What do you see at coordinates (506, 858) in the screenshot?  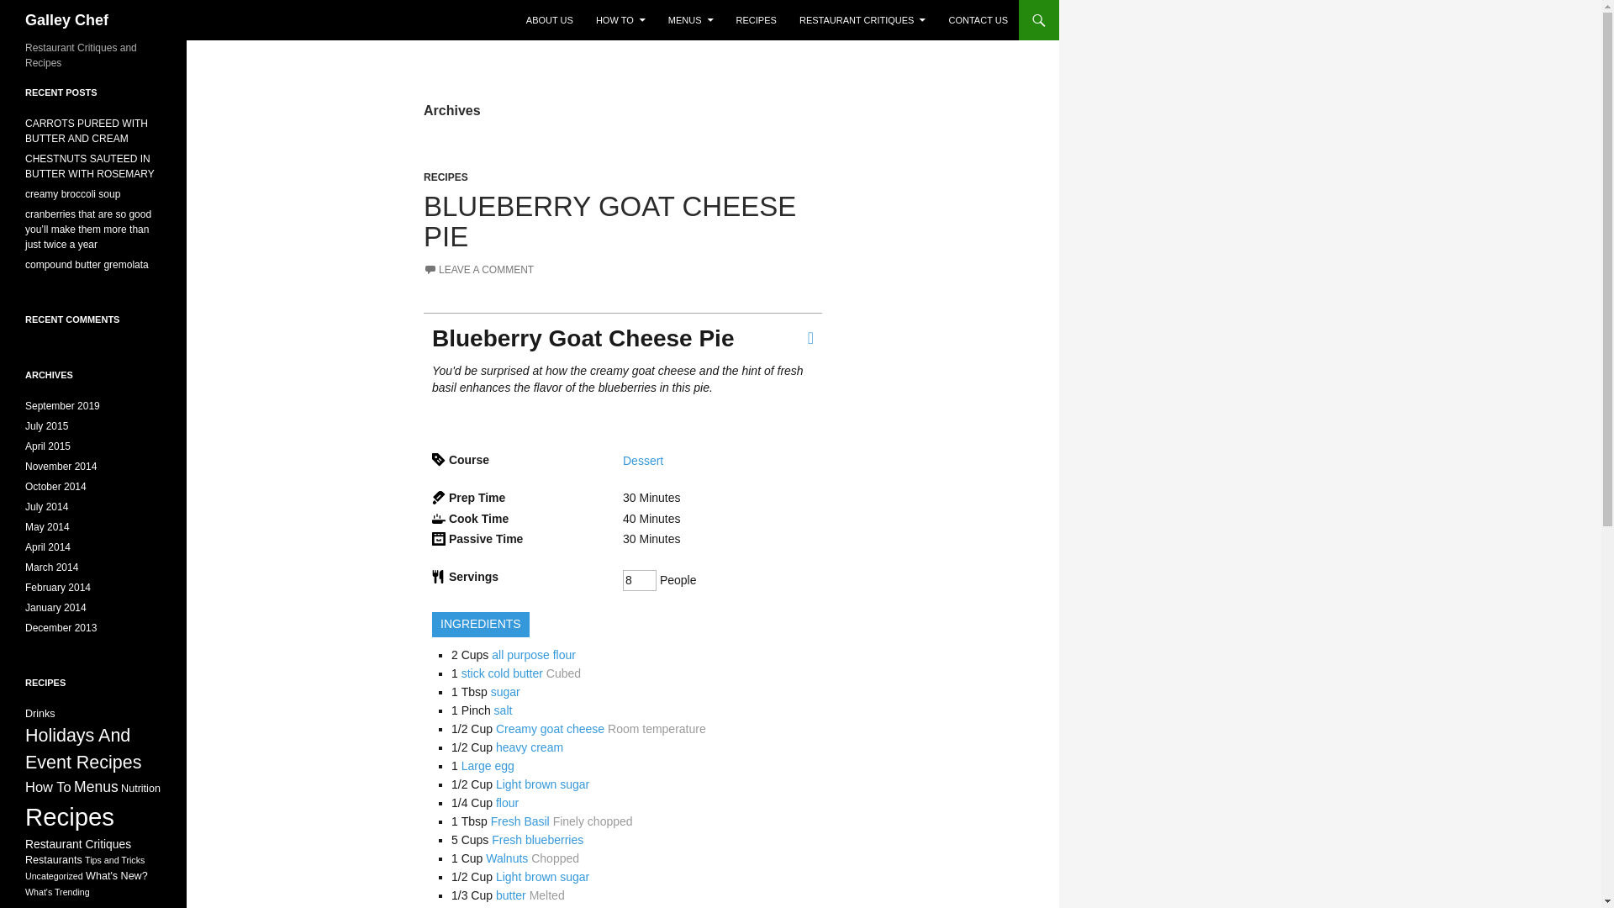 I see `Walnuts` at bounding box center [506, 858].